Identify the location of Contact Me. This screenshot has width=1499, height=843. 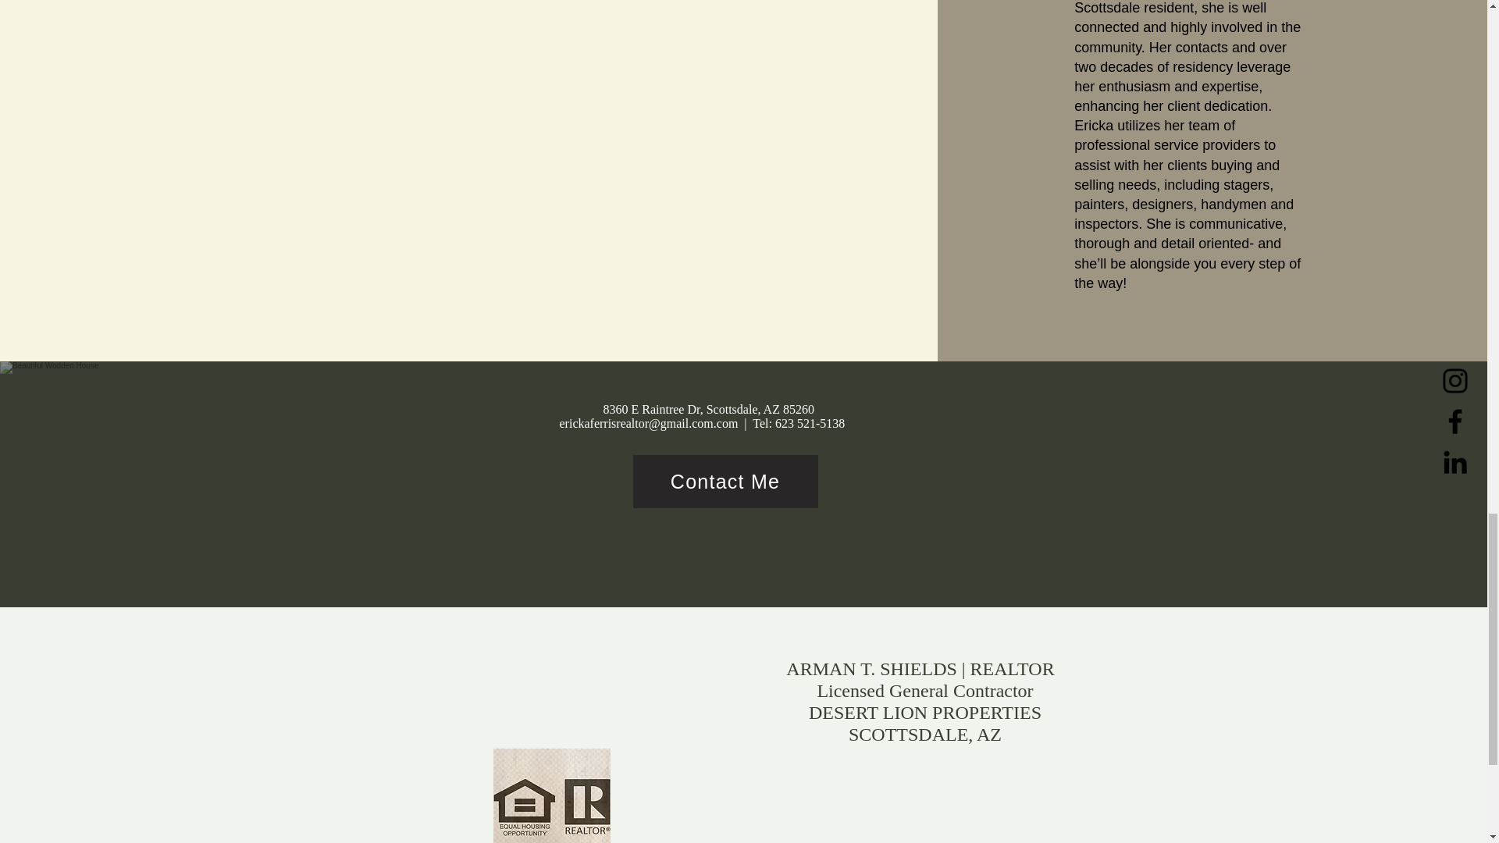
(725, 482).